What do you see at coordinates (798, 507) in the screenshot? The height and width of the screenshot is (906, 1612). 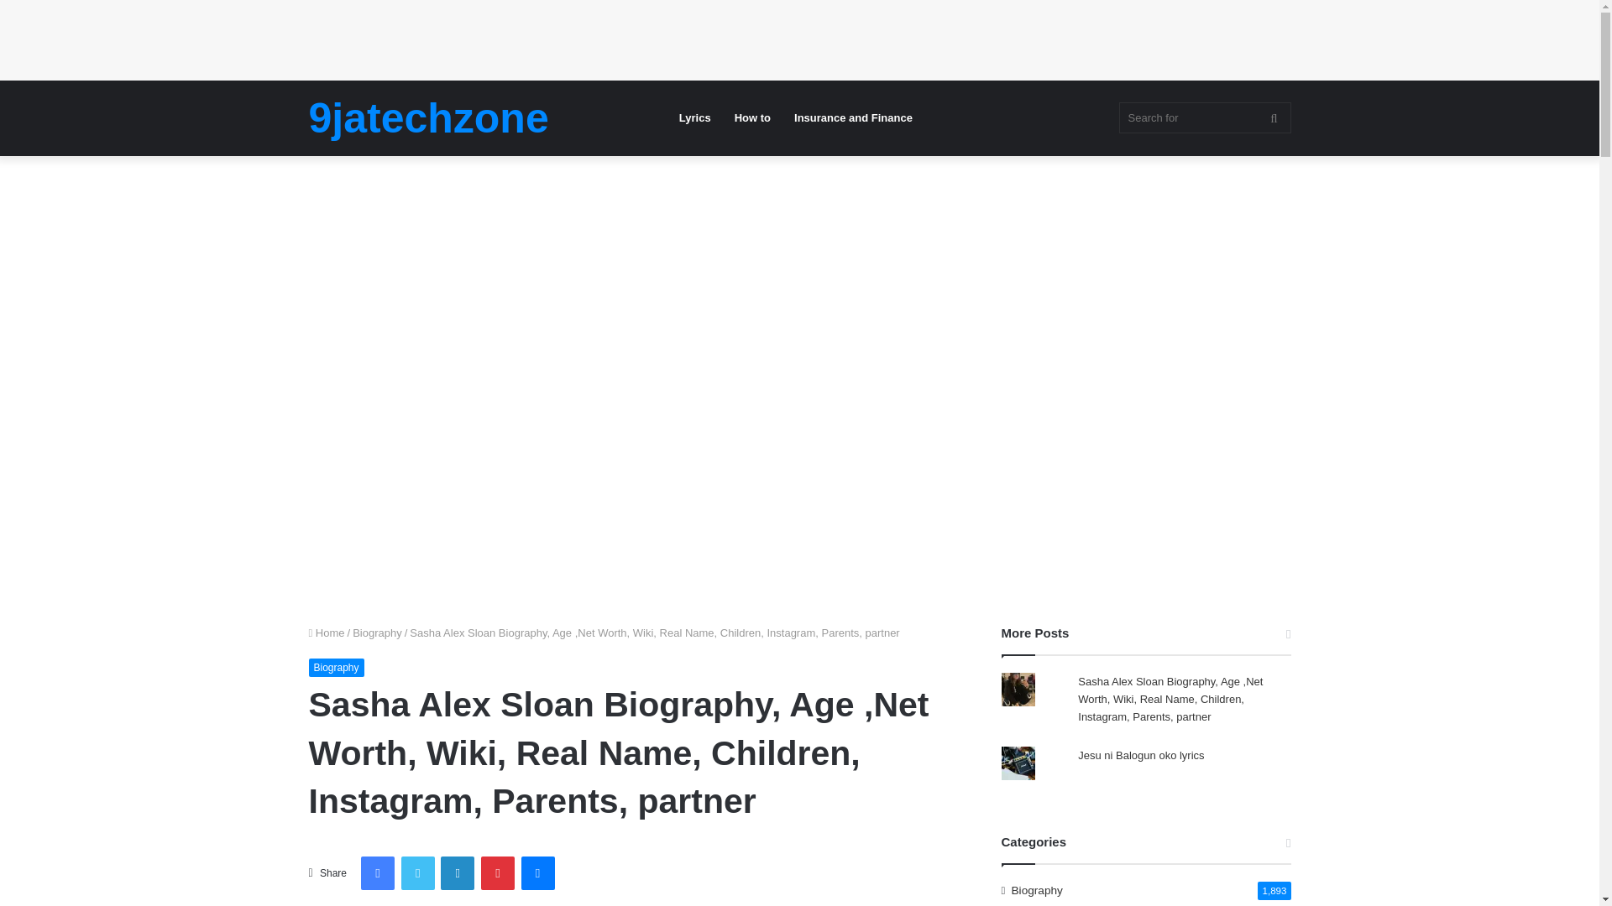 I see `Advertisement` at bounding box center [798, 507].